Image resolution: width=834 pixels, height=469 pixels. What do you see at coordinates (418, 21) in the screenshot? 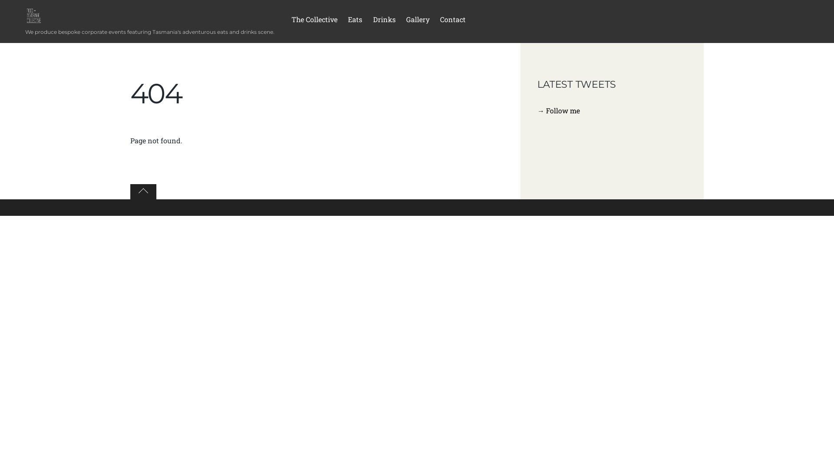
I see `Gallery` at bounding box center [418, 21].